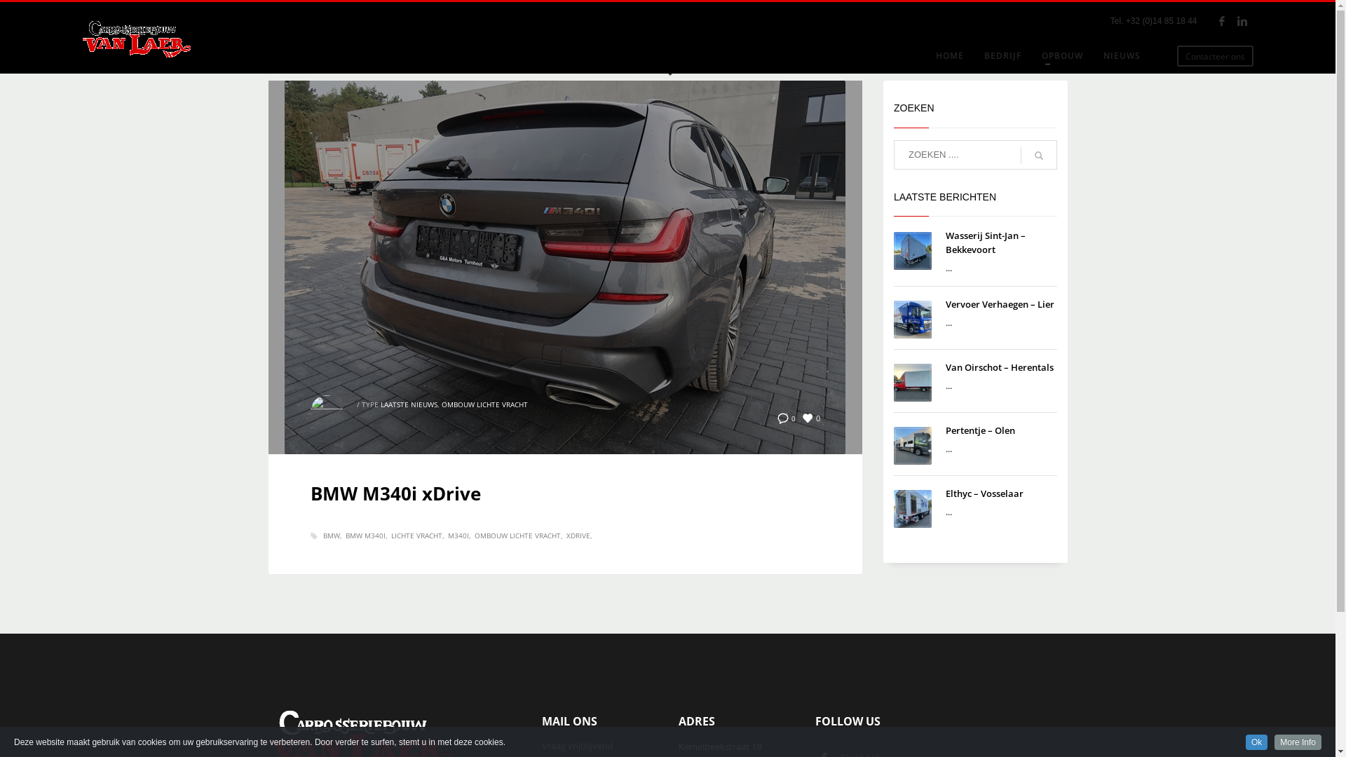  What do you see at coordinates (812, 418) in the screenshot?
I see `0` at bounding box center [812, 418].